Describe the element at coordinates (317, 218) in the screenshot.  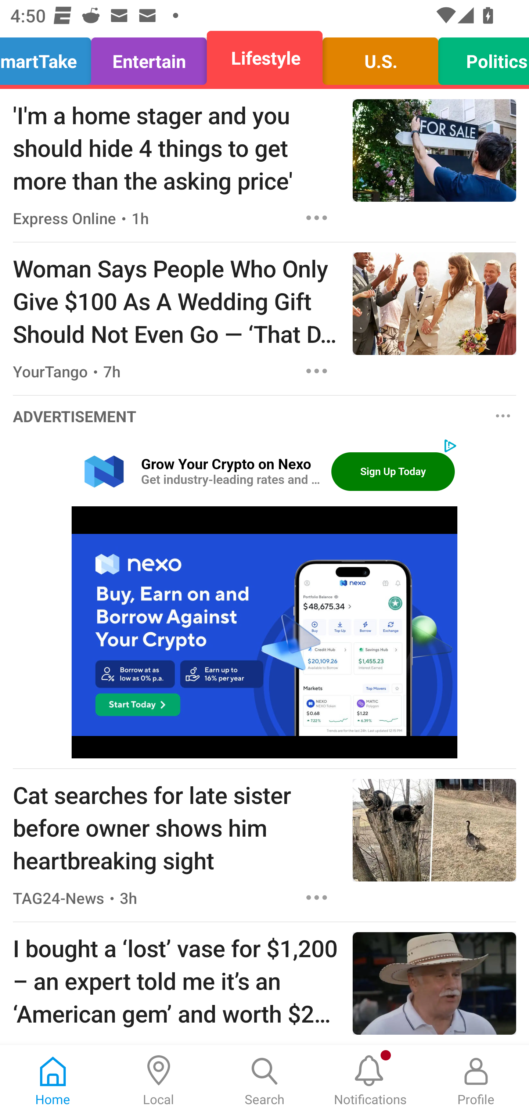
I see `Options` at that location.